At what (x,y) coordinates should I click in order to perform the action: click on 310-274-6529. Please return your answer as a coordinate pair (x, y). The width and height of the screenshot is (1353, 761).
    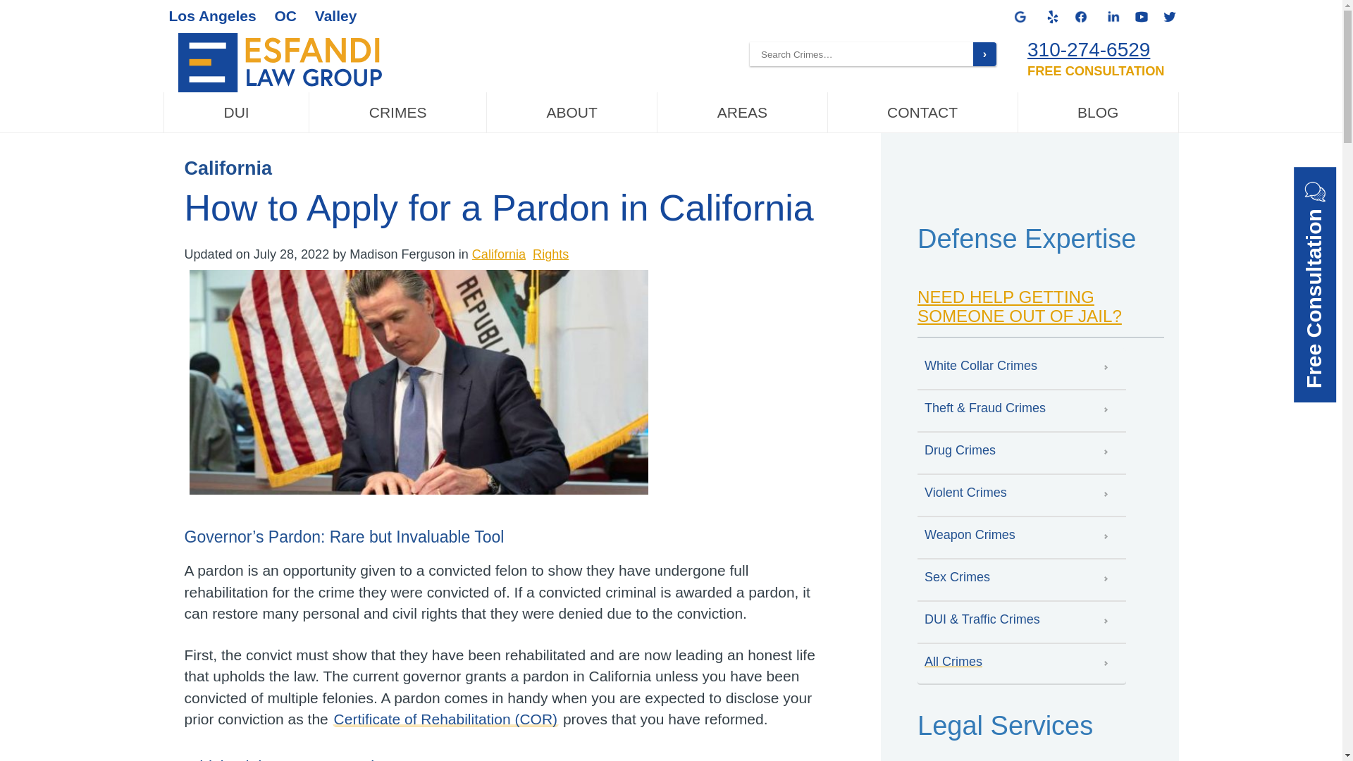
    Looking at the image, I should click on (1088, 49).